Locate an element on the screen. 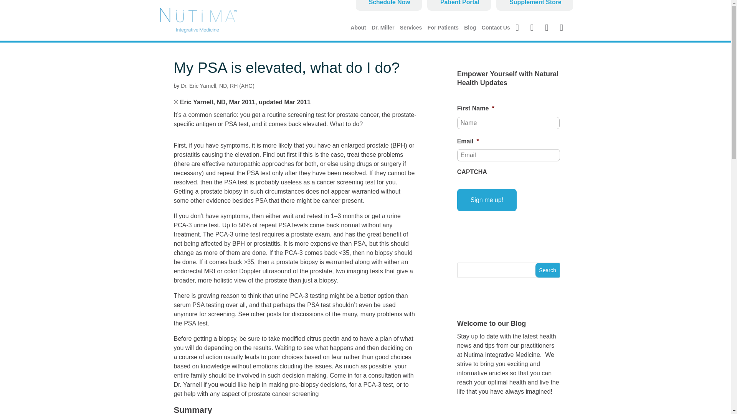 This screenshot has width=737, height=414. Youtube is located at coordinates (535, 28).